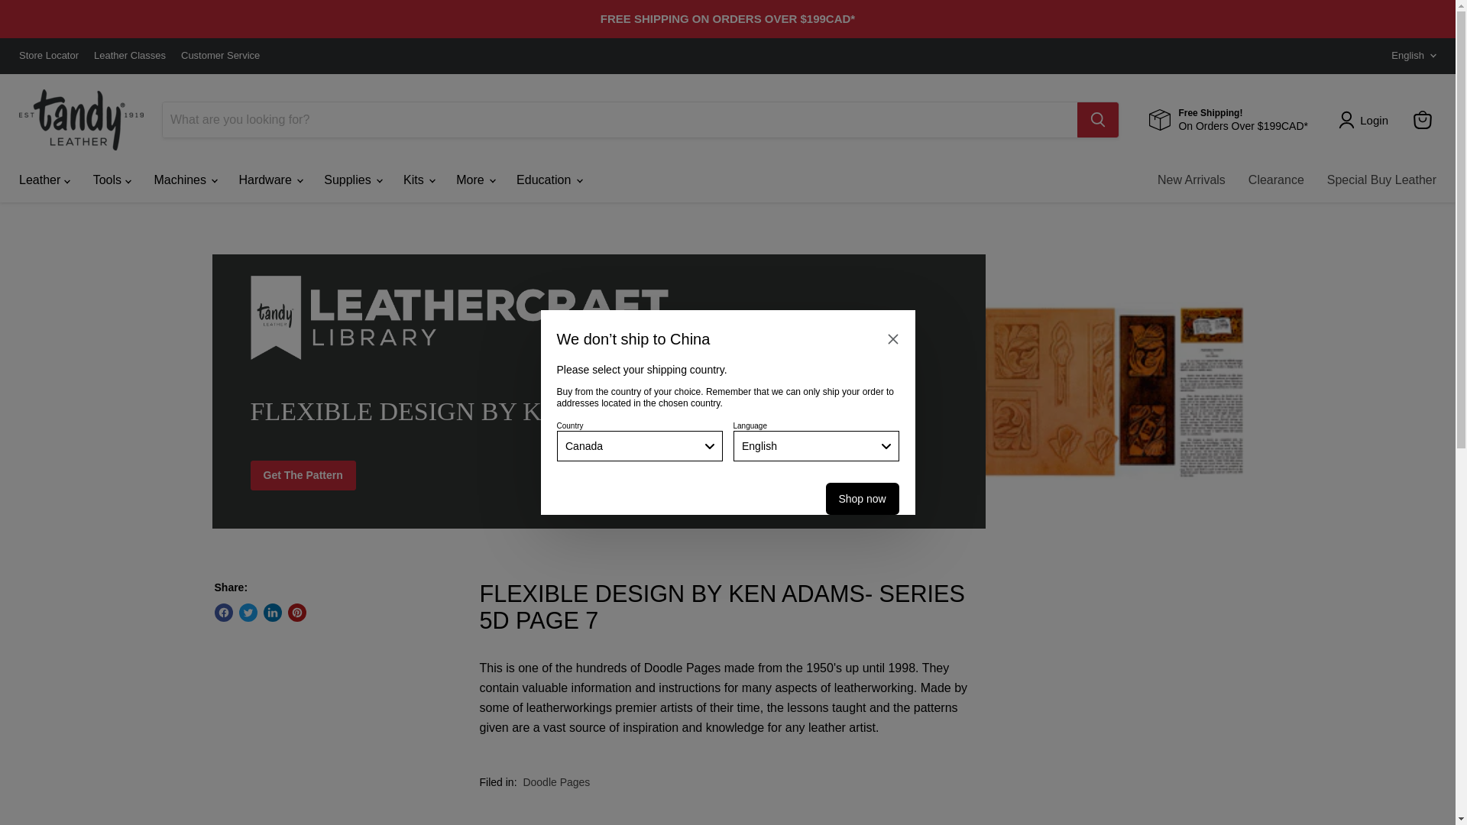 The height and width of the screenshot is (825, 1467). I want to click on Show articles tagged Doodle Pages, so click(555, 782).